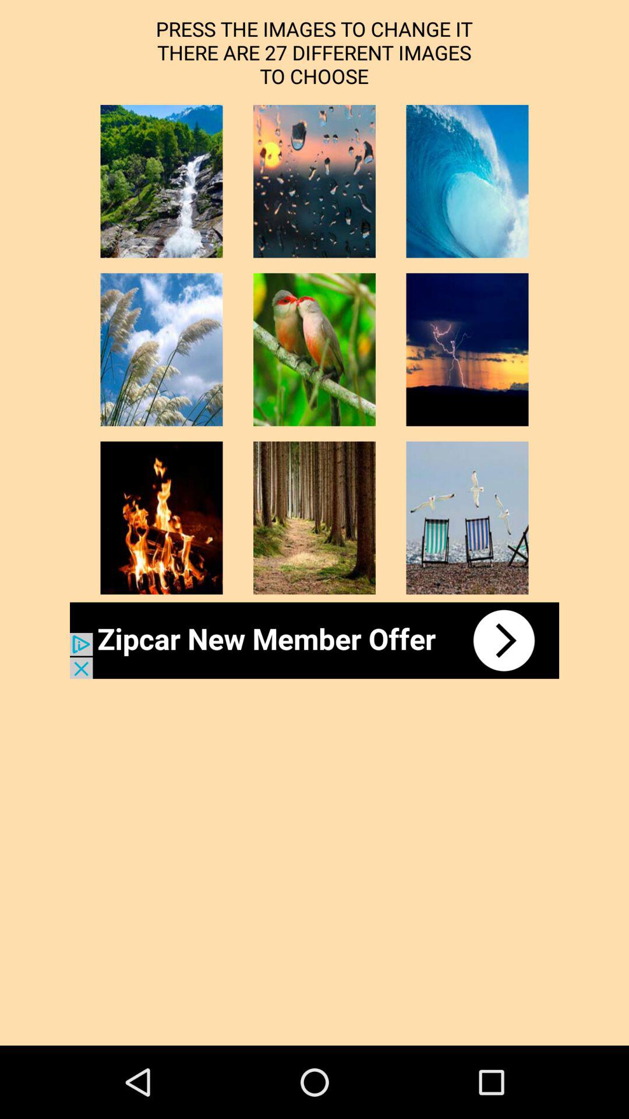 Image resolution: width=629 pixels, height=1119 pixels. I want to click on select fire, so click(161, 518).